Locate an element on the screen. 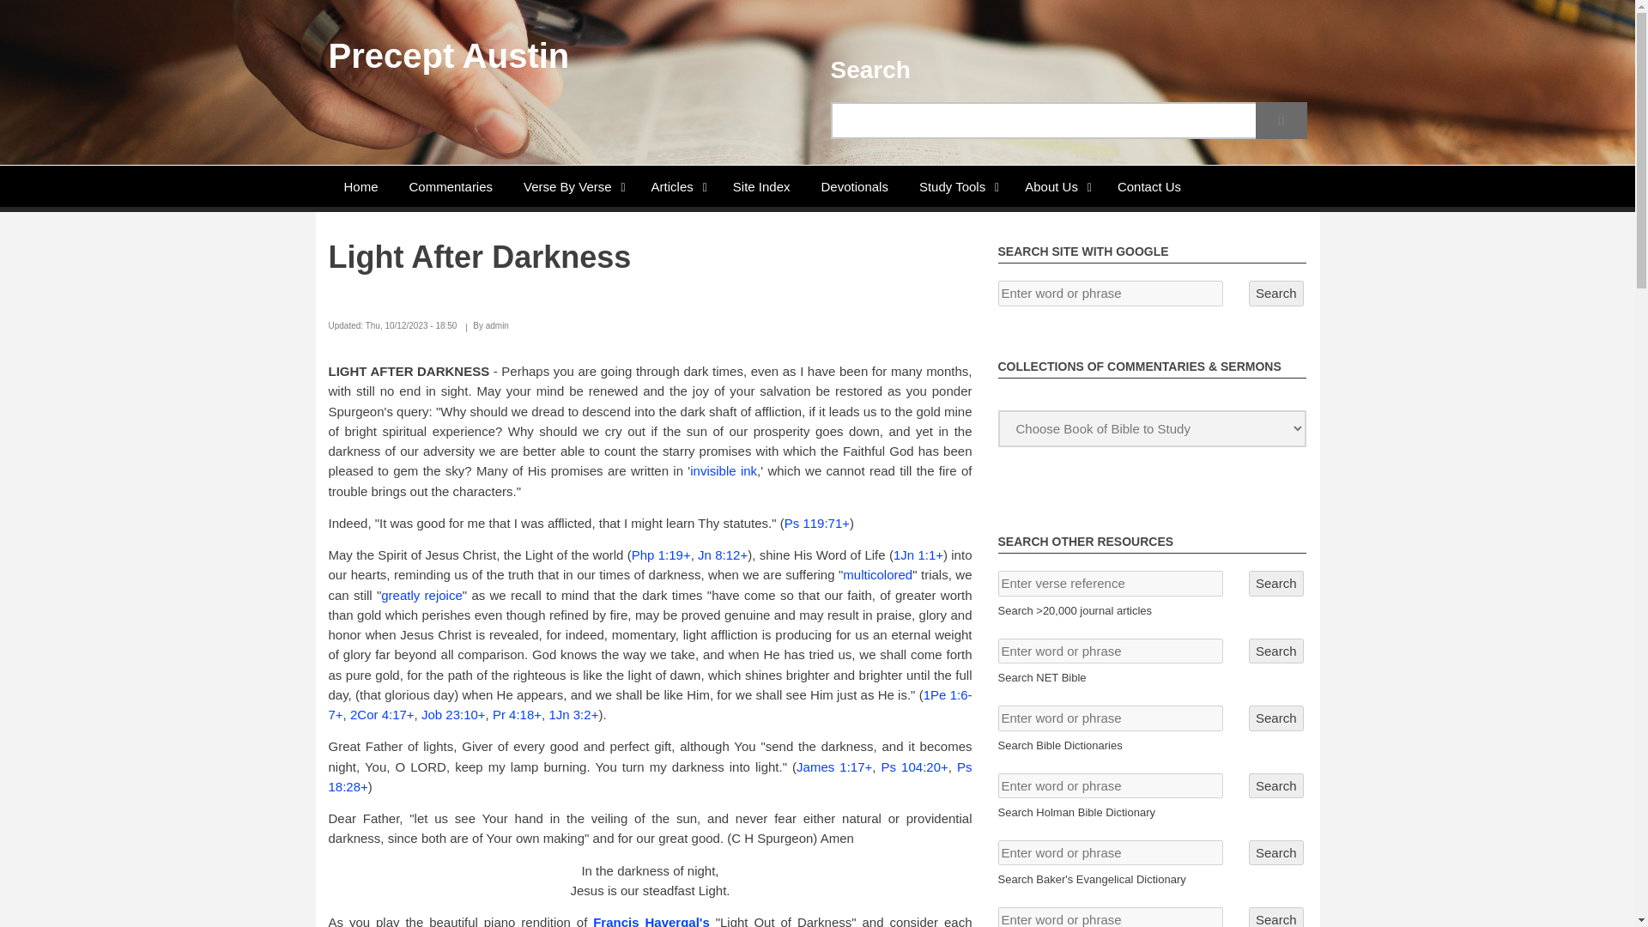  invisible ink is located at coordinates (723, 470).